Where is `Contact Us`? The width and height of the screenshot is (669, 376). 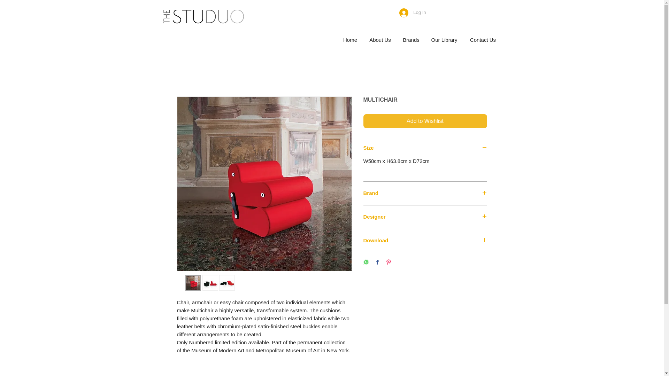 Contact Us is located at coordinates (482, 40).